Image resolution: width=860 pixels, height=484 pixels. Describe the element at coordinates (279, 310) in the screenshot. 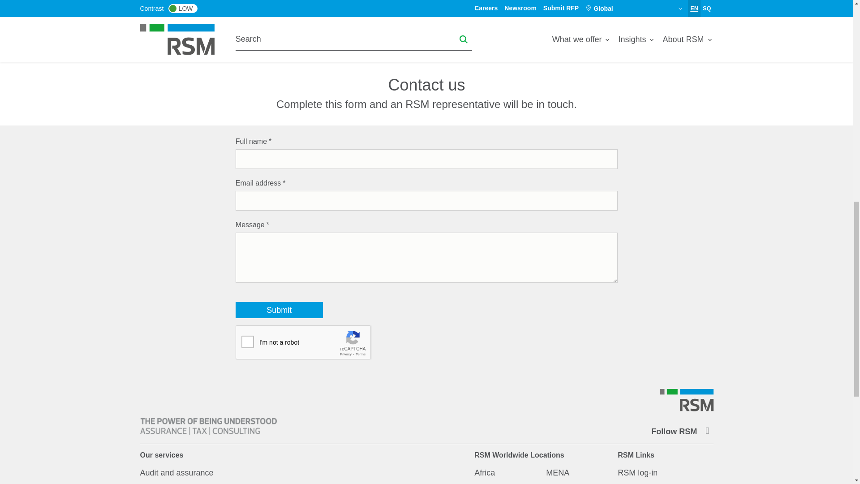

I see `Submit` at that location.